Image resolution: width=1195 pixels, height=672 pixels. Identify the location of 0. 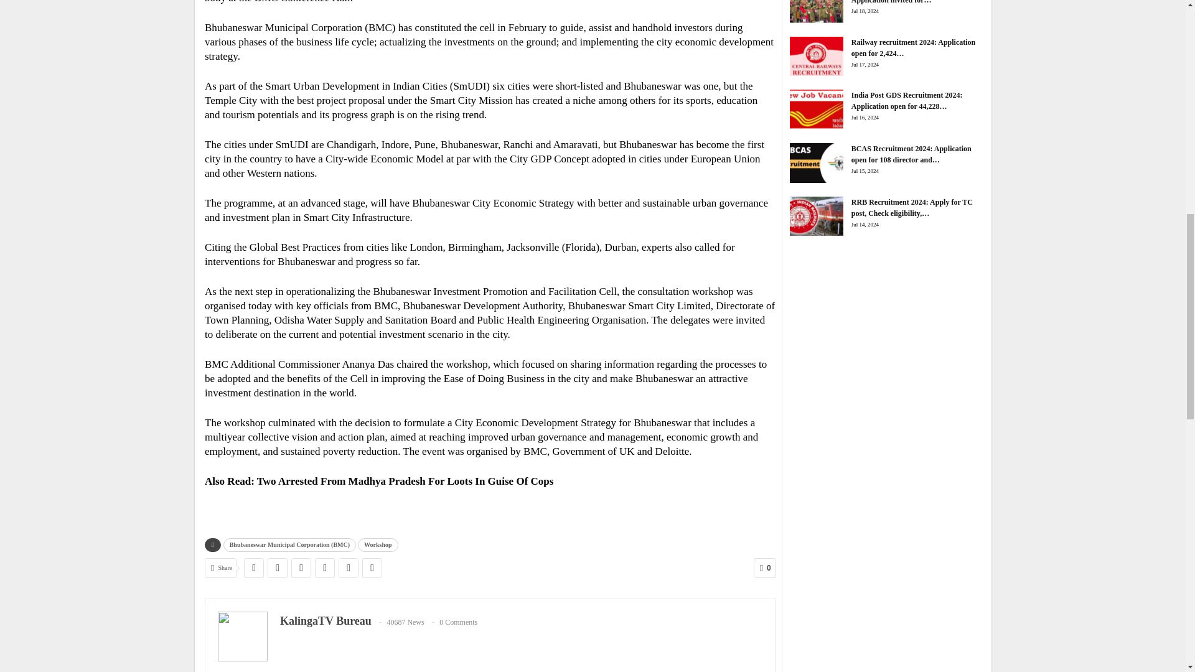
(764, 567).